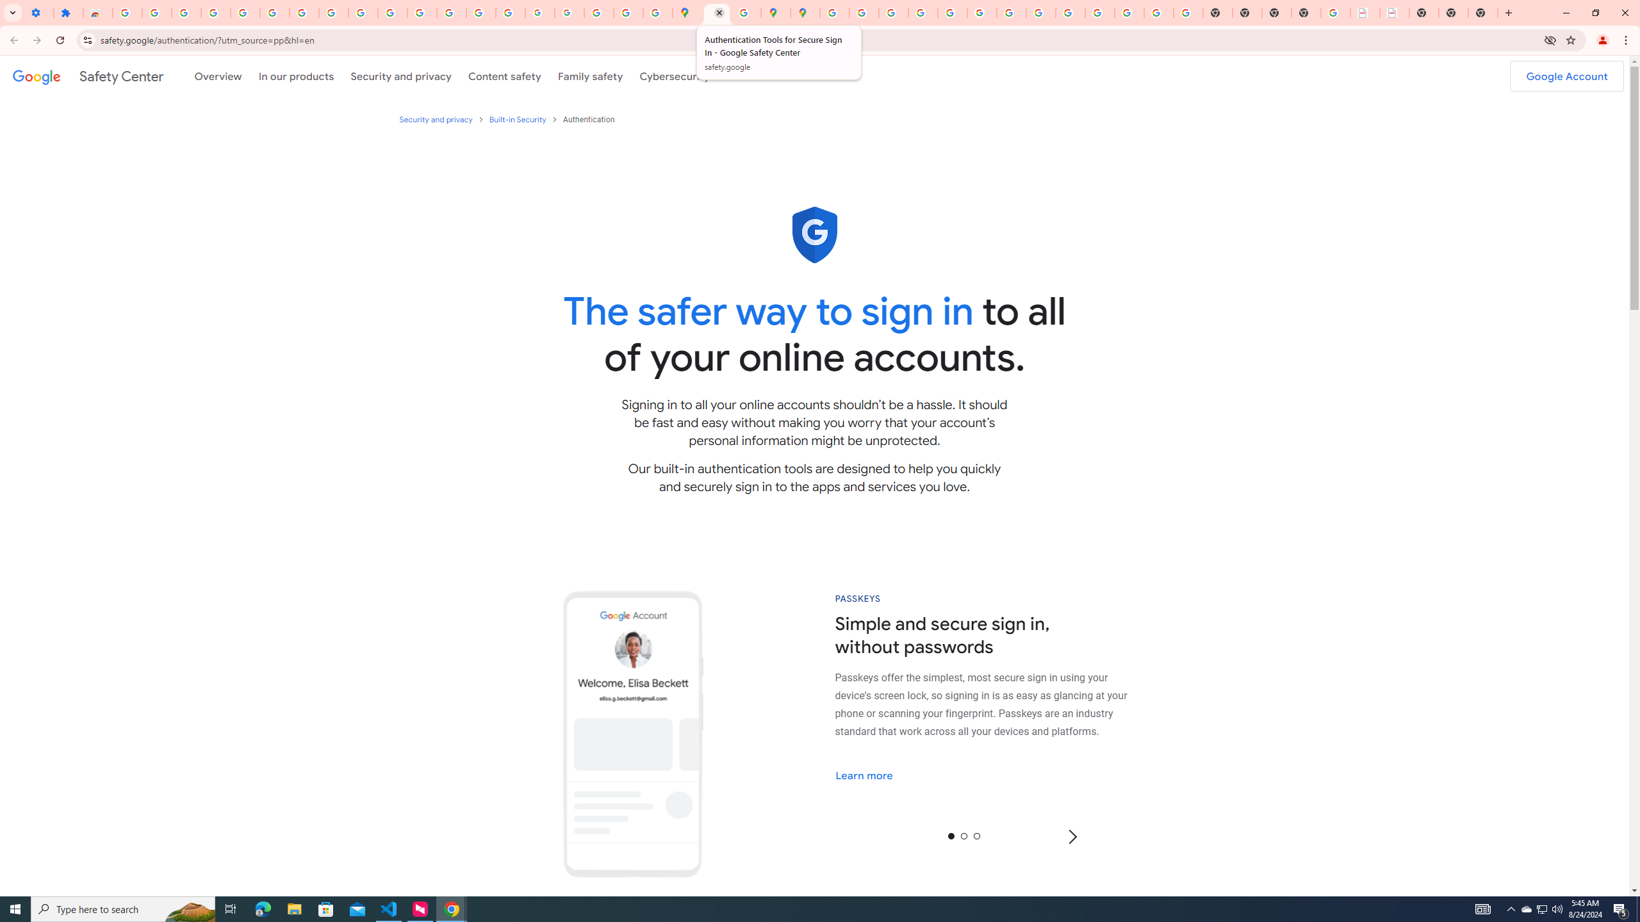 The width and height of the screenshot is (1640, 922). I want to click on Settings - On startup, so click(38, 13).